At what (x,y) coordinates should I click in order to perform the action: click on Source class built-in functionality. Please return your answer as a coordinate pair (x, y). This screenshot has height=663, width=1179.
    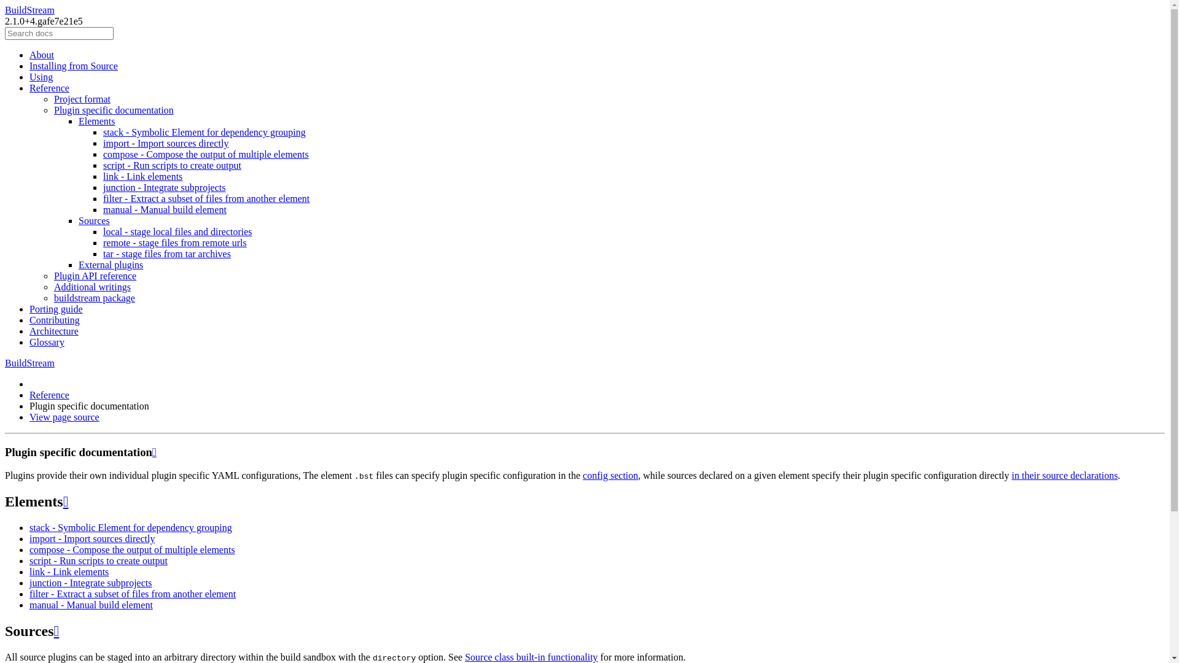
    Looking at the image, I should click on (531, 657).